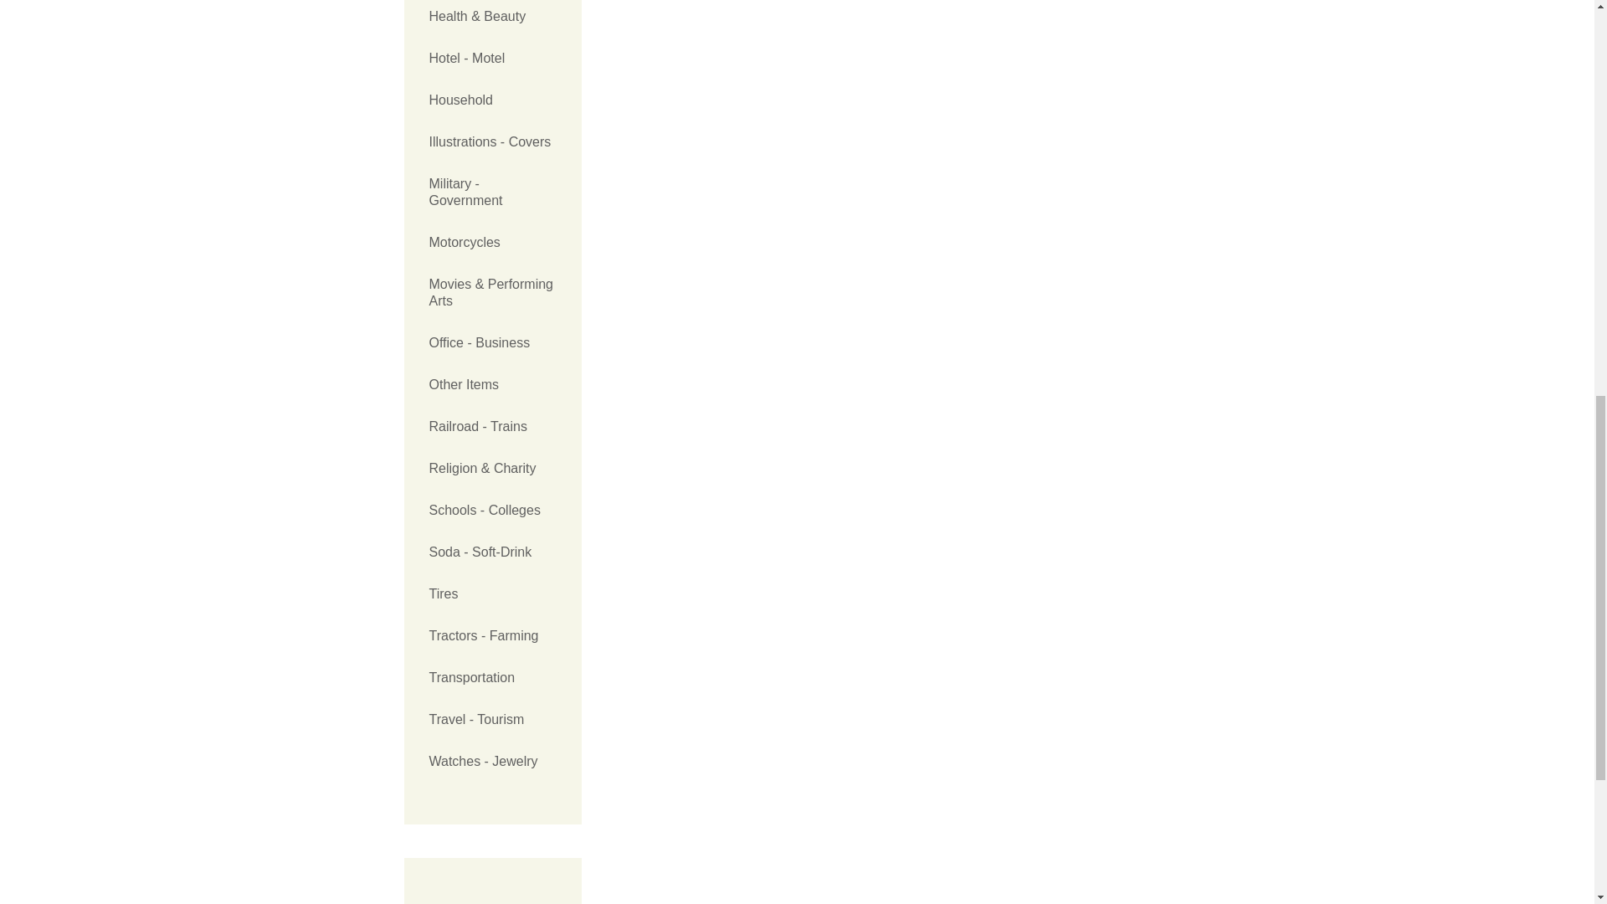 The height and width of the screenshot is (904, 1607). I want to click on Other Items, so click(492, 385).